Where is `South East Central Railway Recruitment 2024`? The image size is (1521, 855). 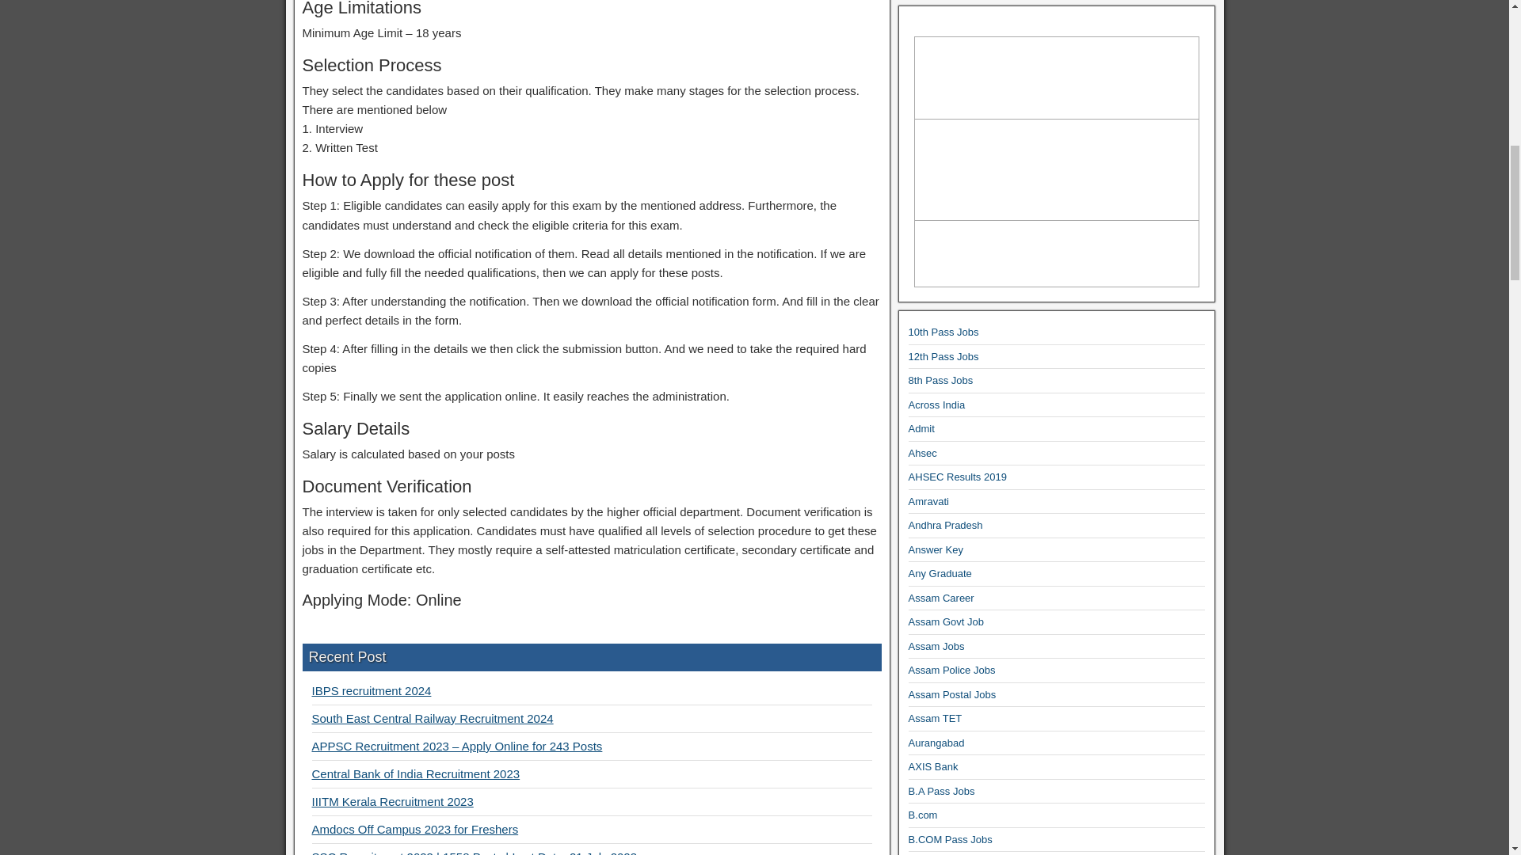 South East Central Railway Recruitment 2024 is located at coordinates (433, 717).